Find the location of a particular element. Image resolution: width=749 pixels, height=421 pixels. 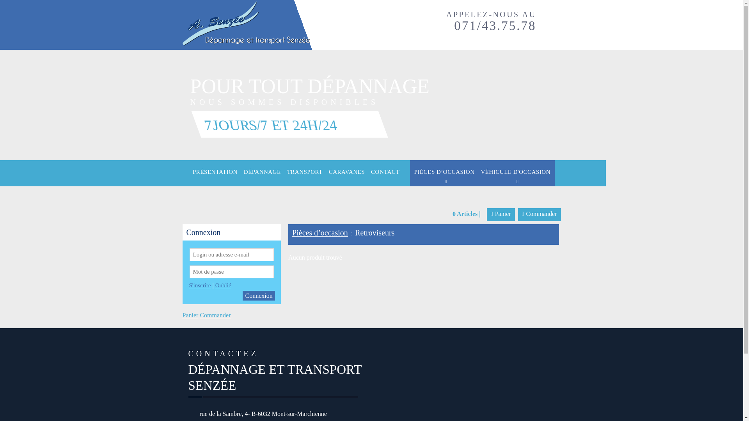

Mot de passe is located at coordinates (232, 272).